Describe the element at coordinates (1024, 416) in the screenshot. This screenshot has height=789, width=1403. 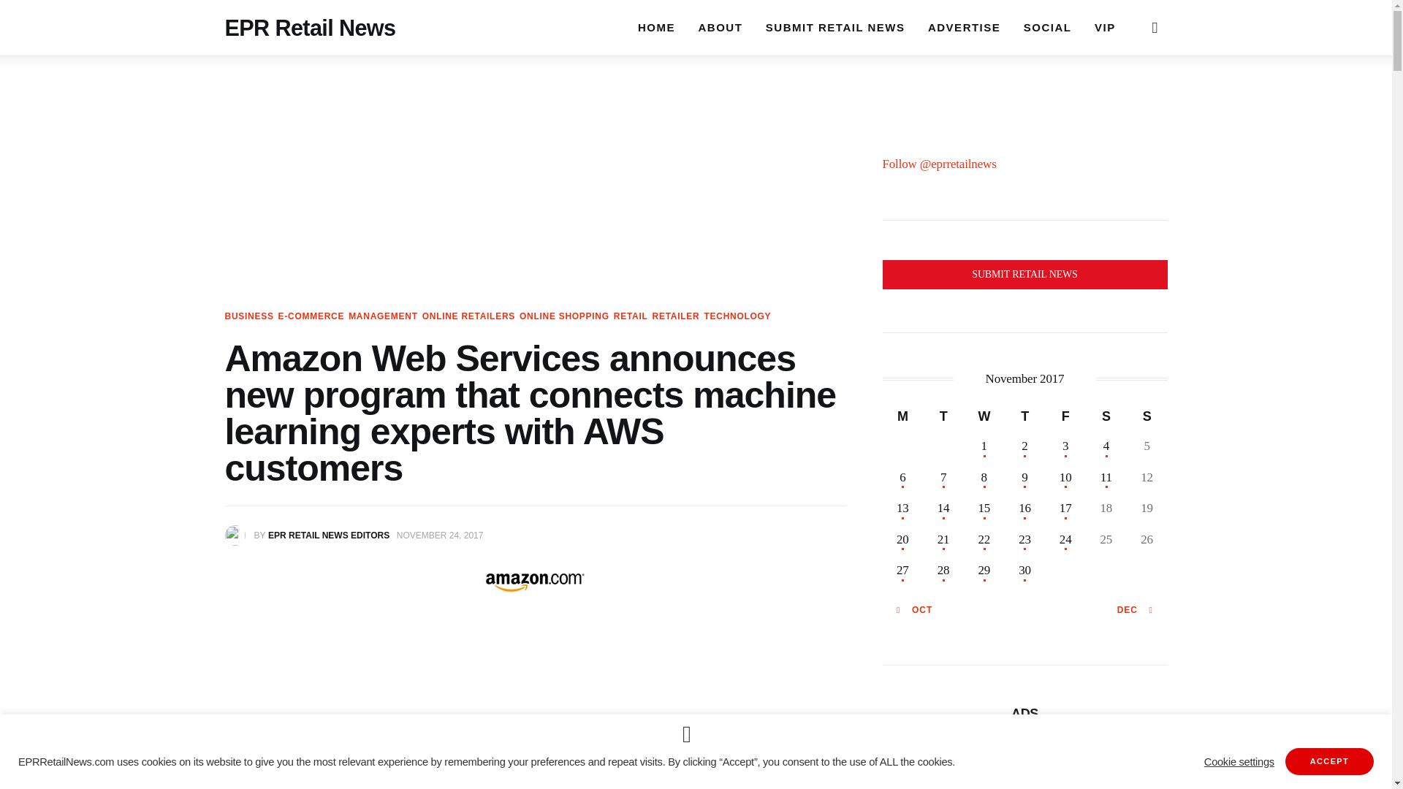
I see `Thursday` at that location.